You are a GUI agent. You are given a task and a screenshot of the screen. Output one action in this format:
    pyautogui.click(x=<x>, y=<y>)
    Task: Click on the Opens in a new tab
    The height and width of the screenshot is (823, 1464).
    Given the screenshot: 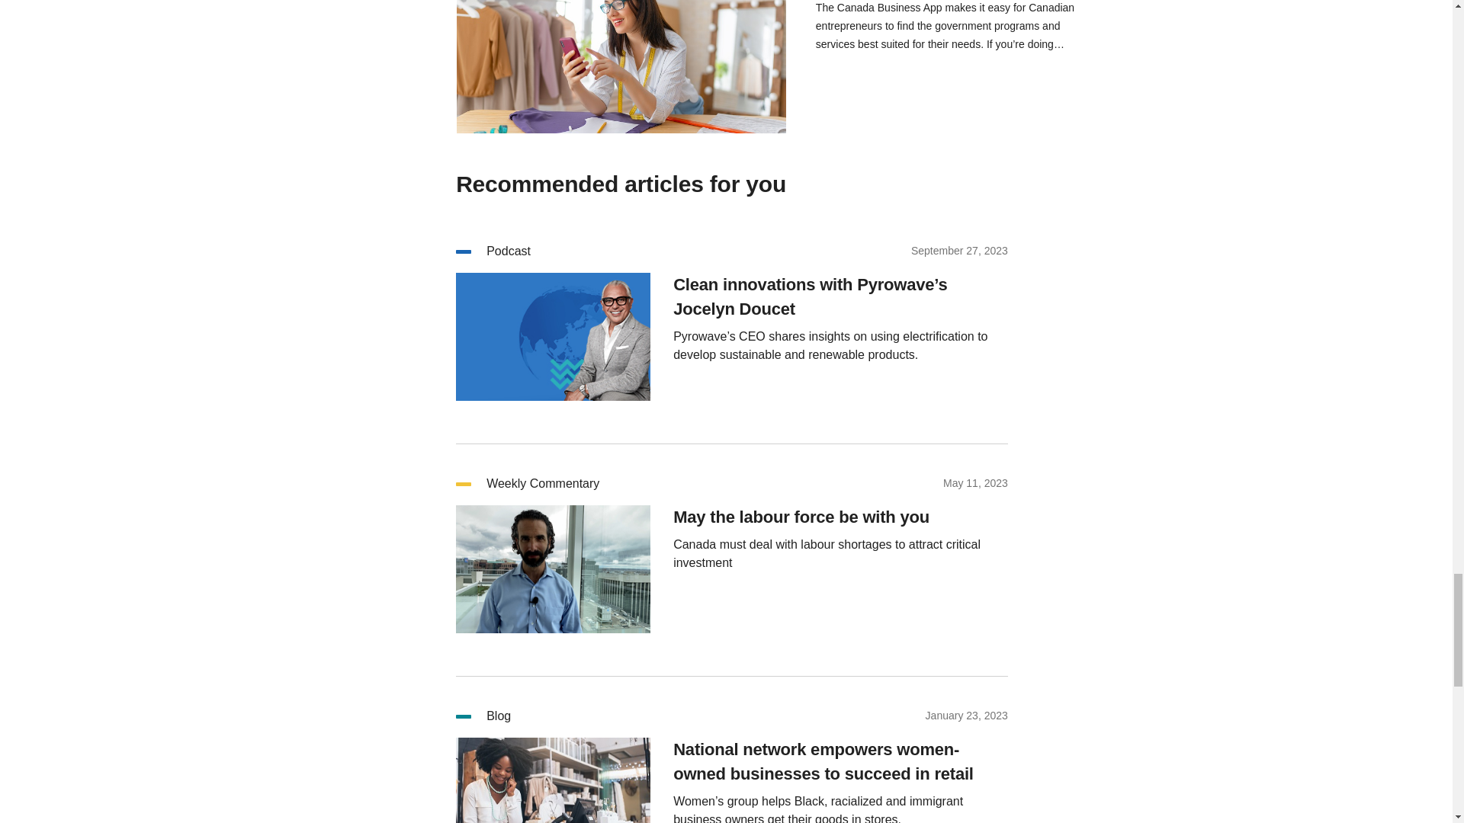 What is the action you would take?
    pyautogui.click(x=621, y=69)
    